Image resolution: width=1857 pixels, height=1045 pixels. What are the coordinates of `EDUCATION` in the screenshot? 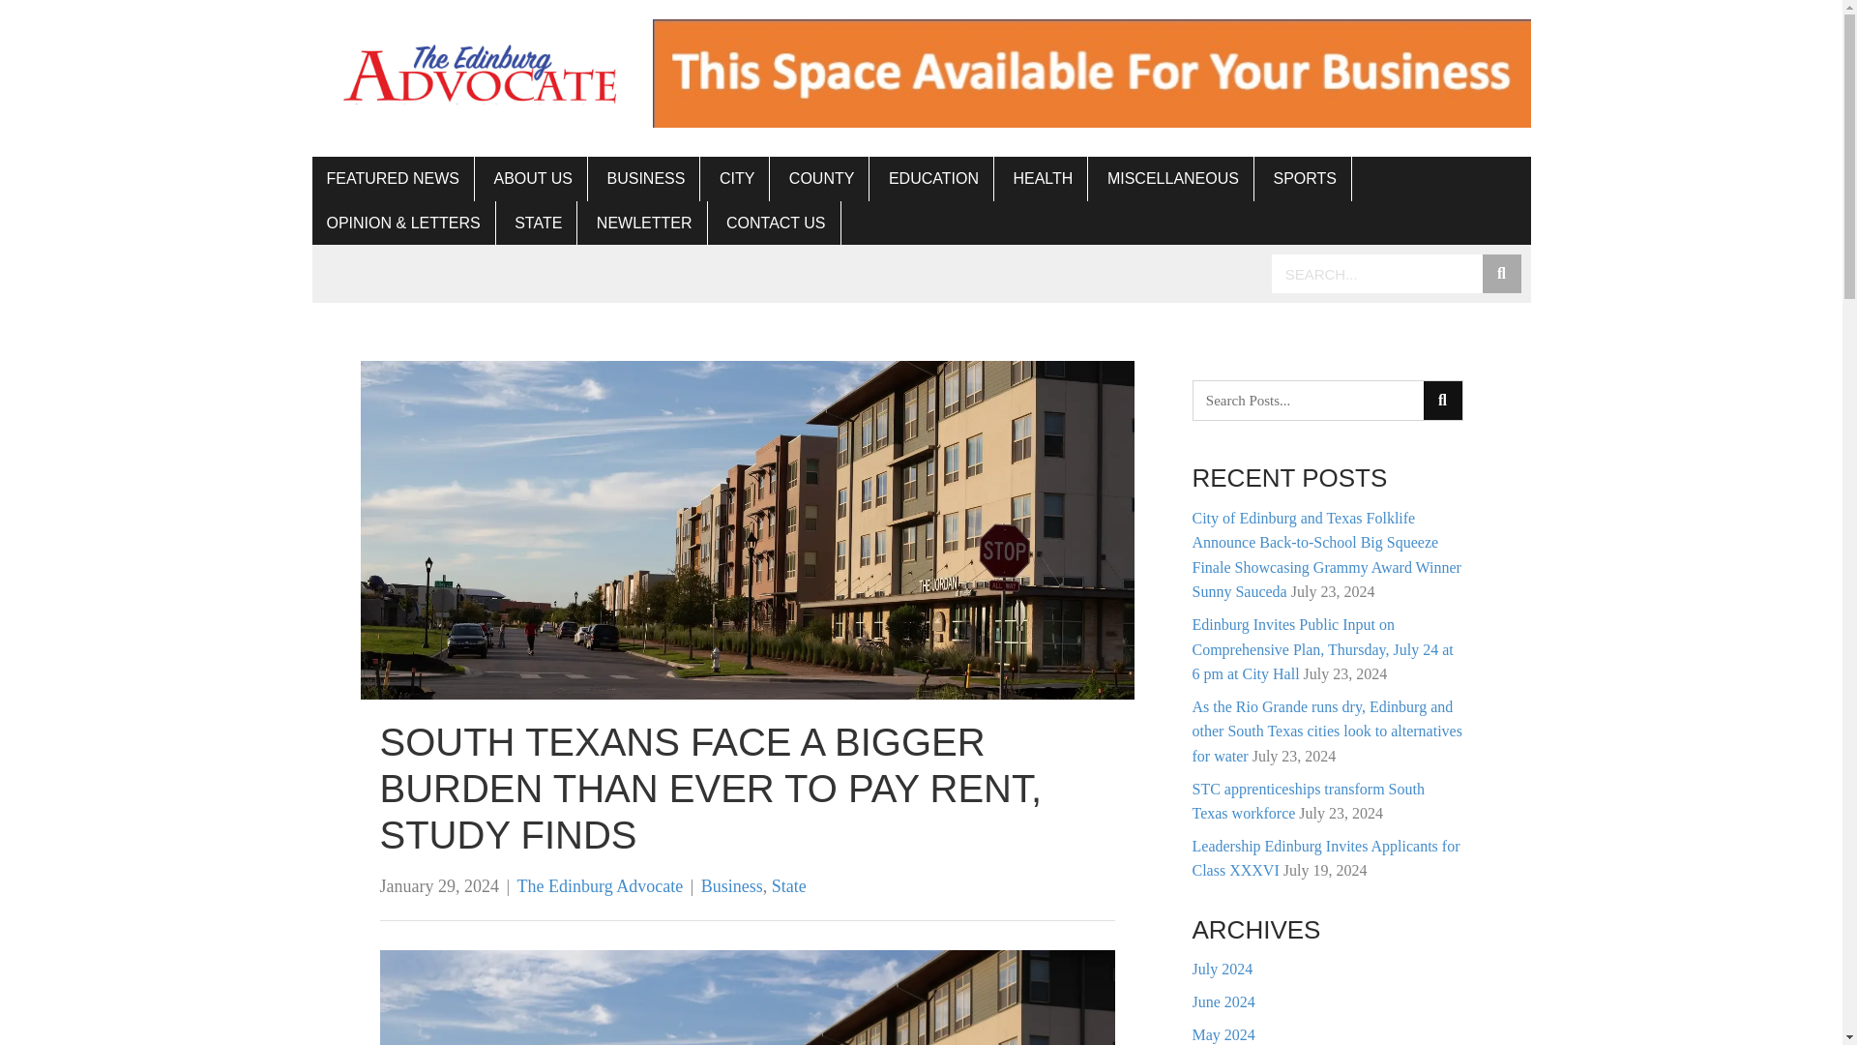 It's located at (934, 179).